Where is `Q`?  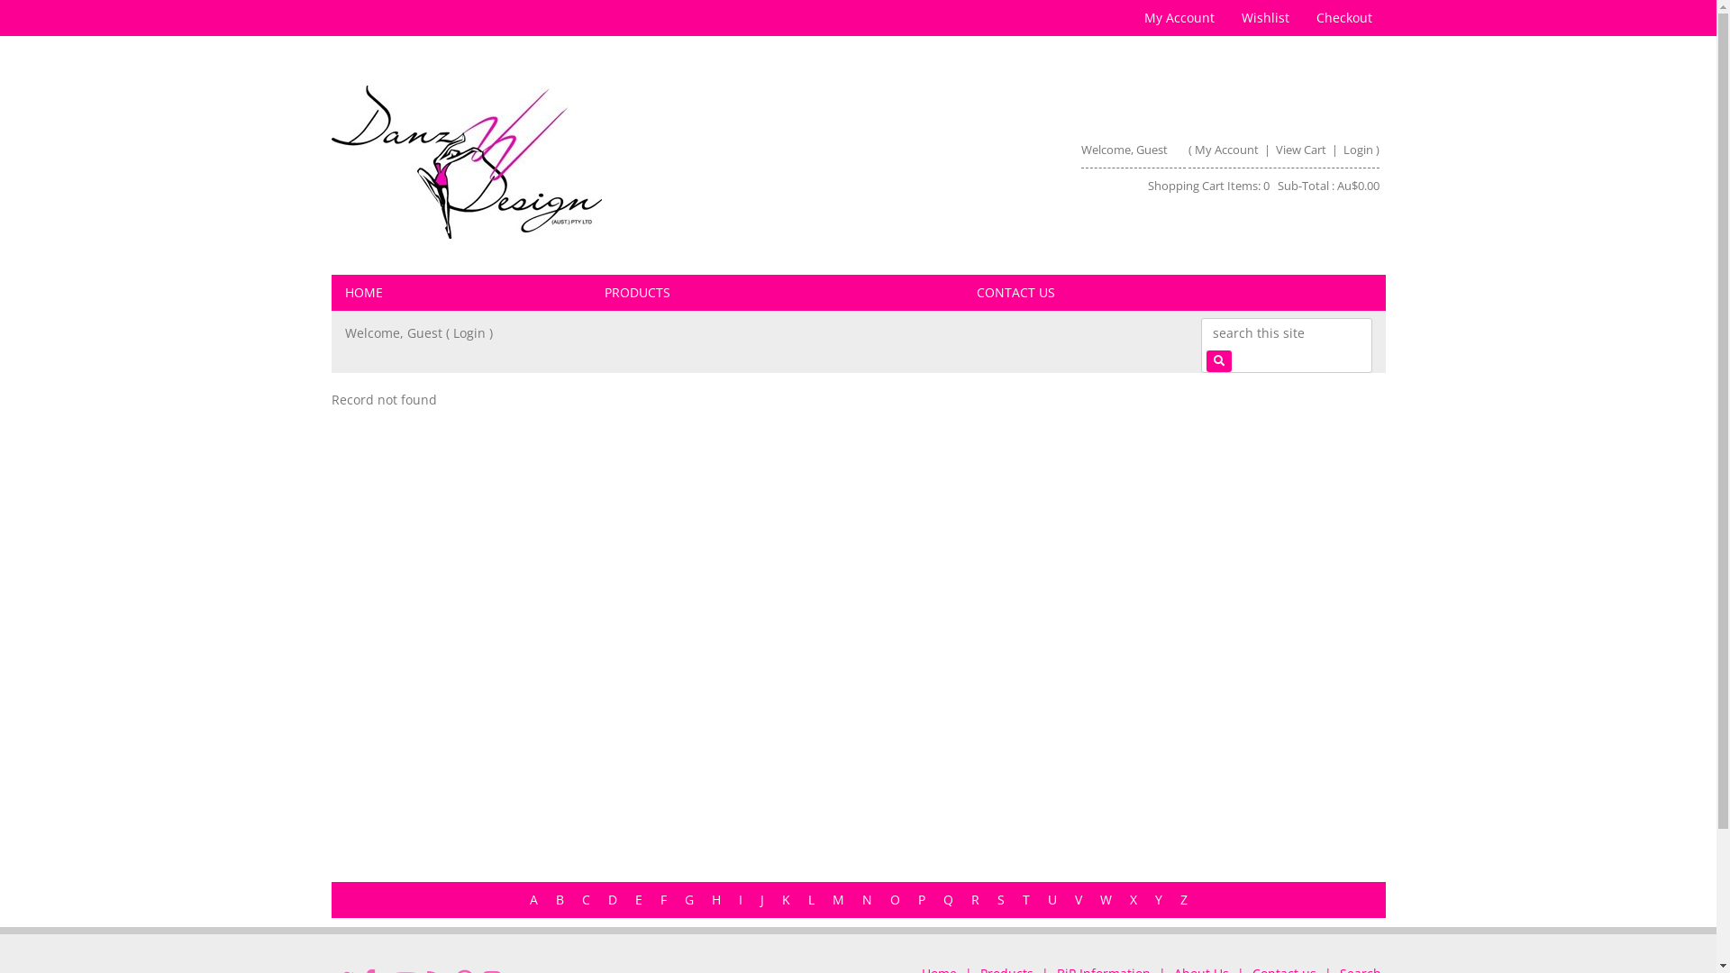
Q is located at coordinates (948, 899).